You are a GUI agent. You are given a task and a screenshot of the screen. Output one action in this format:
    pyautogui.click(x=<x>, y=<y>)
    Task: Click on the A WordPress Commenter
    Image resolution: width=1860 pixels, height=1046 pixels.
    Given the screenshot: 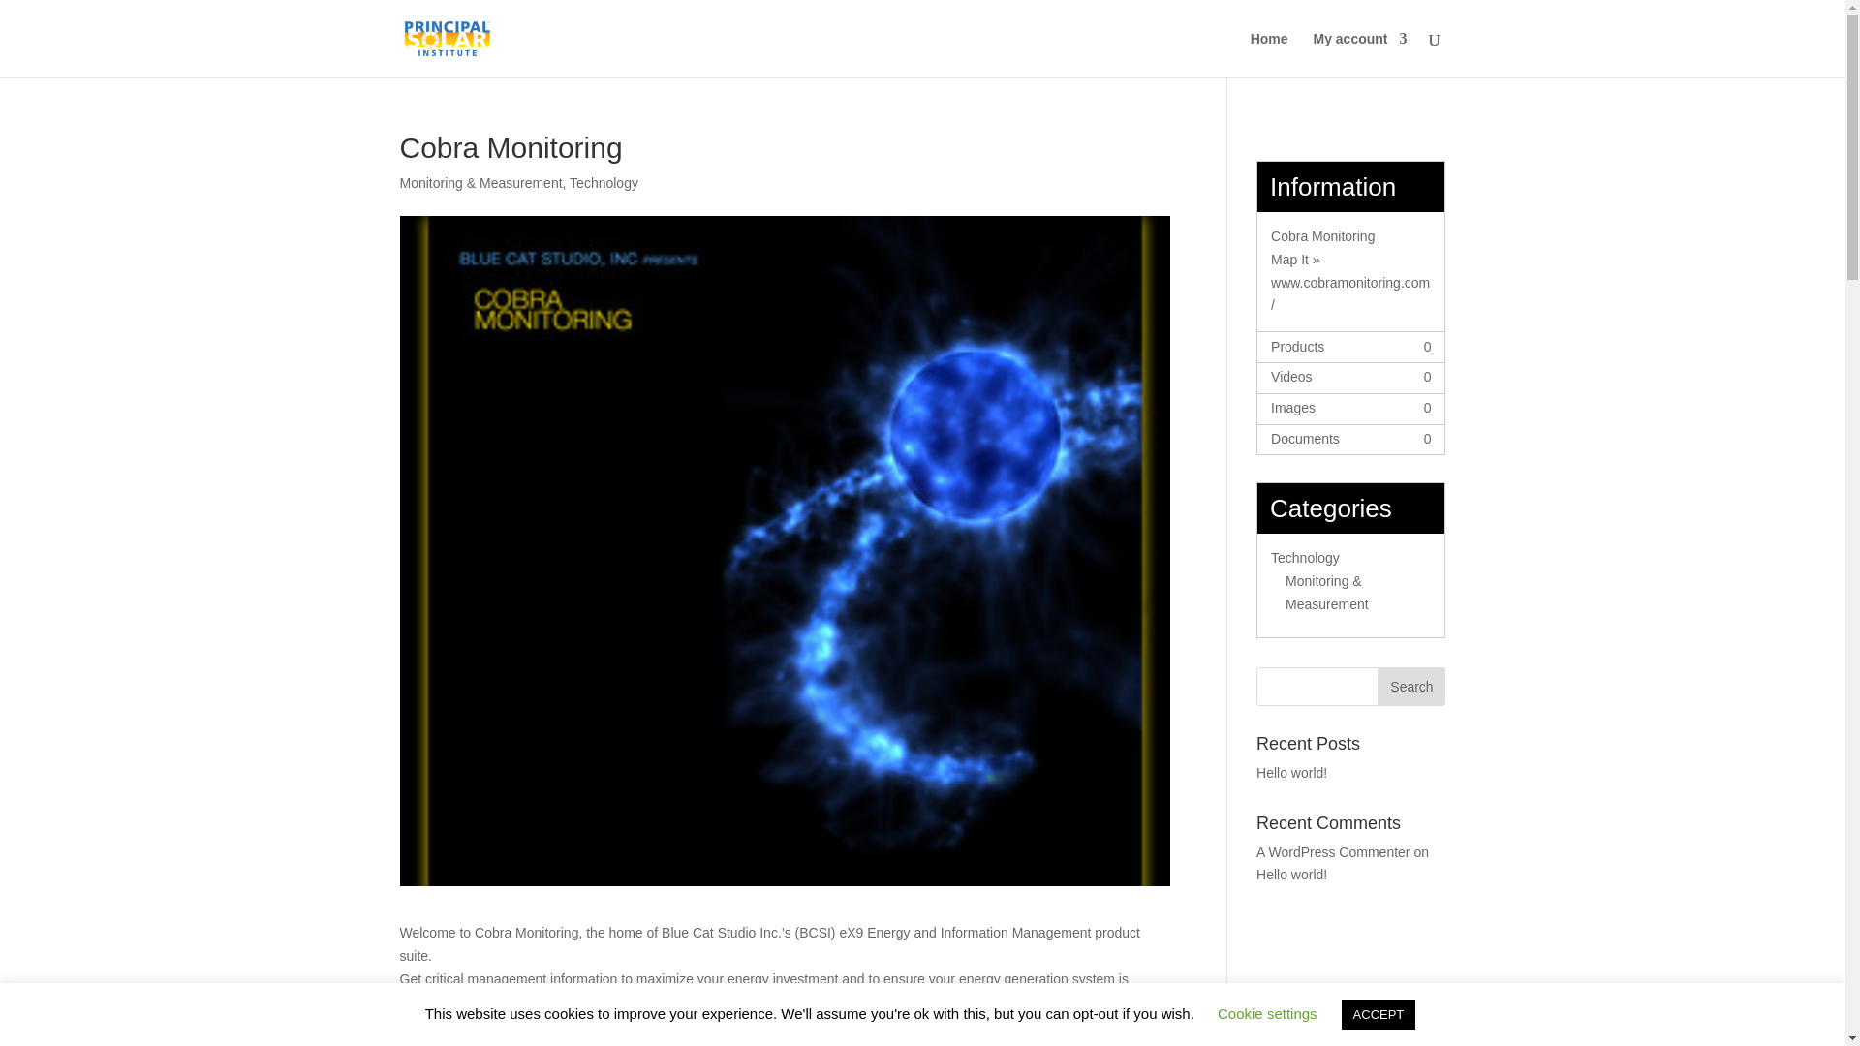 What is the action you would take?
    pyautogui.click(x=1333, y=851)
    